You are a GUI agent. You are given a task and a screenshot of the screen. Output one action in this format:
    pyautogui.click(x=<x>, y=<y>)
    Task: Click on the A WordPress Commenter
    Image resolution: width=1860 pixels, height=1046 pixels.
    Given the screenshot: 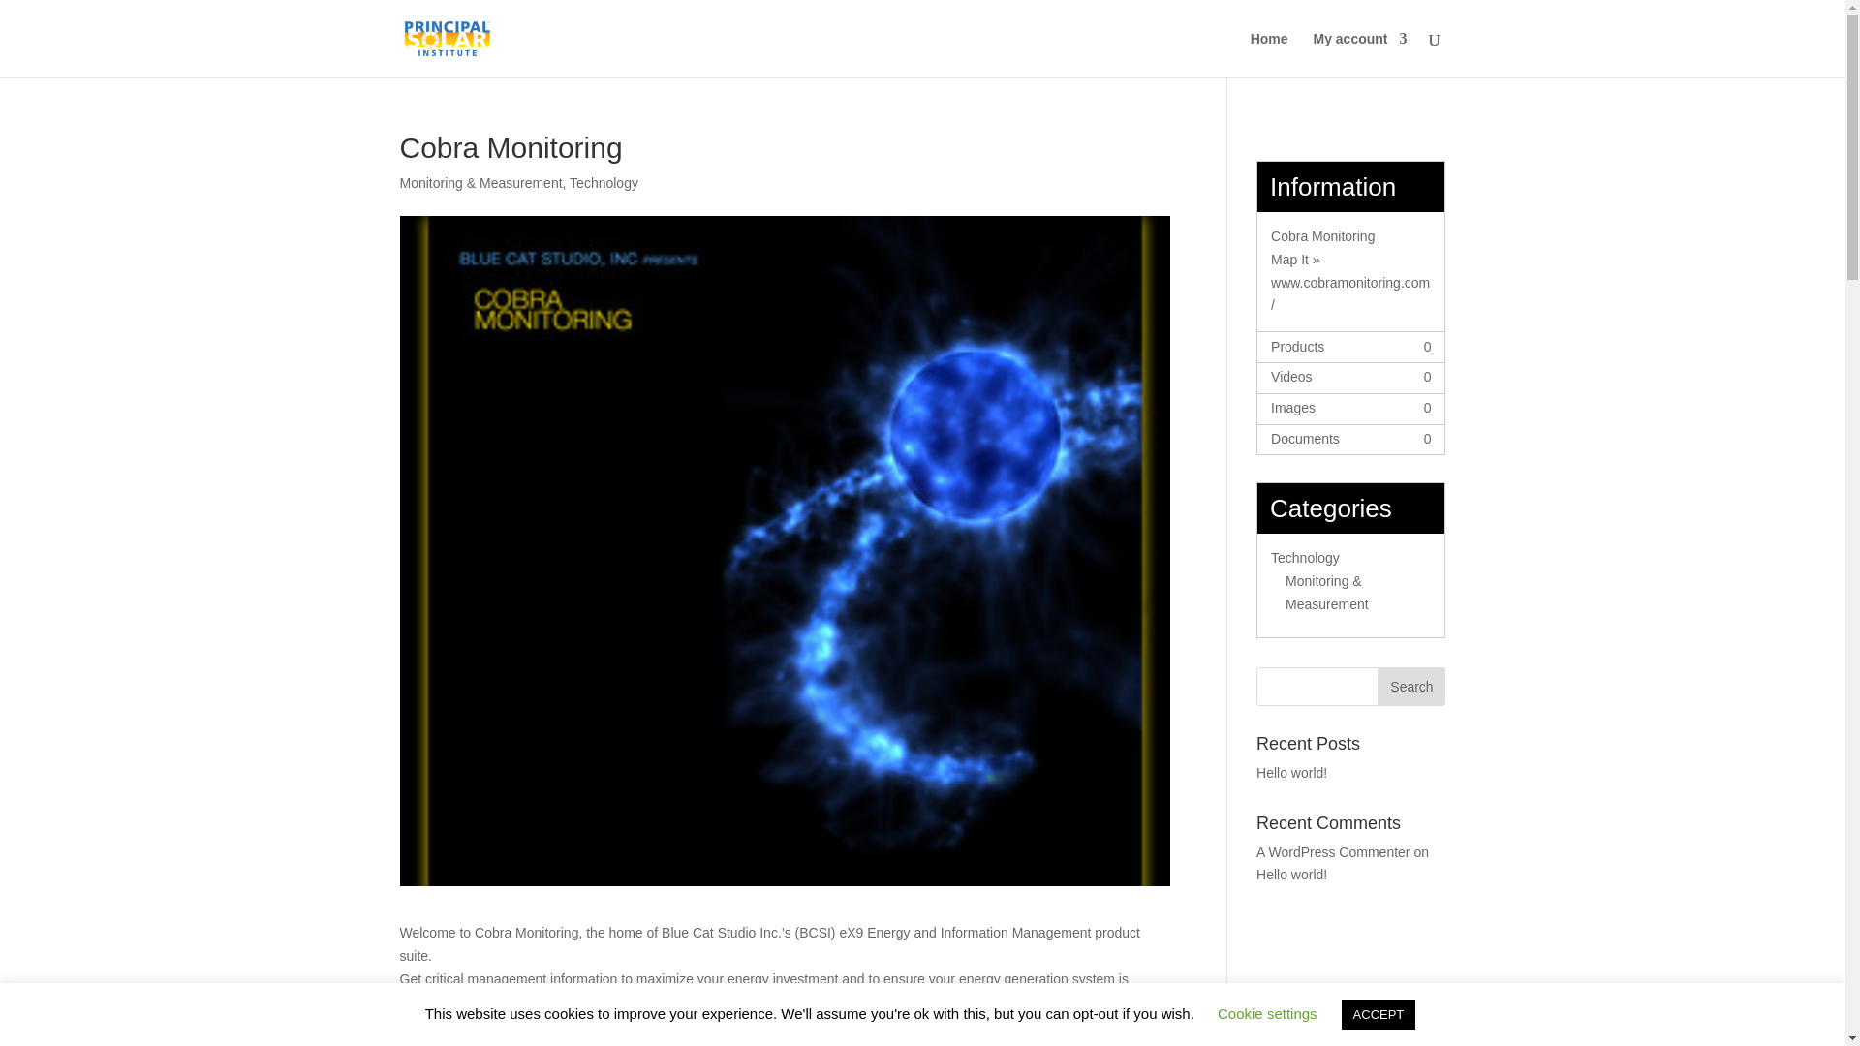 What is the action you would take?
    pyautogui.click(x=1333, y=851)
    